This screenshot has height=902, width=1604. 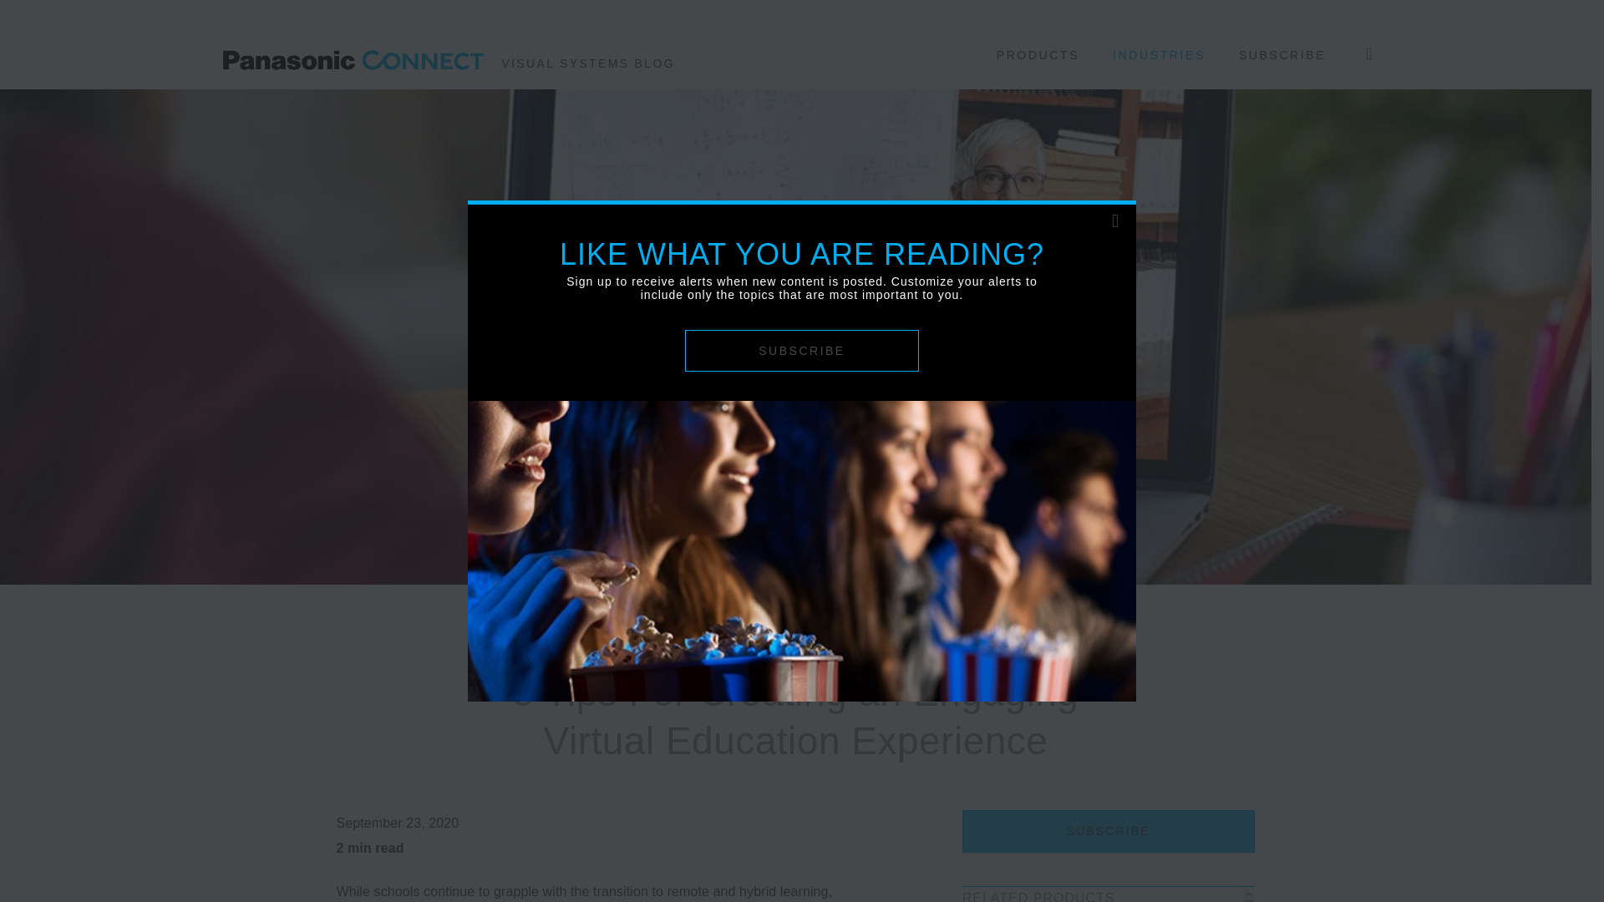 What do you see at coordinates (1038, 44) in the screenshot?
I see `PRODUCTS` at bounding box center [1038, 44].